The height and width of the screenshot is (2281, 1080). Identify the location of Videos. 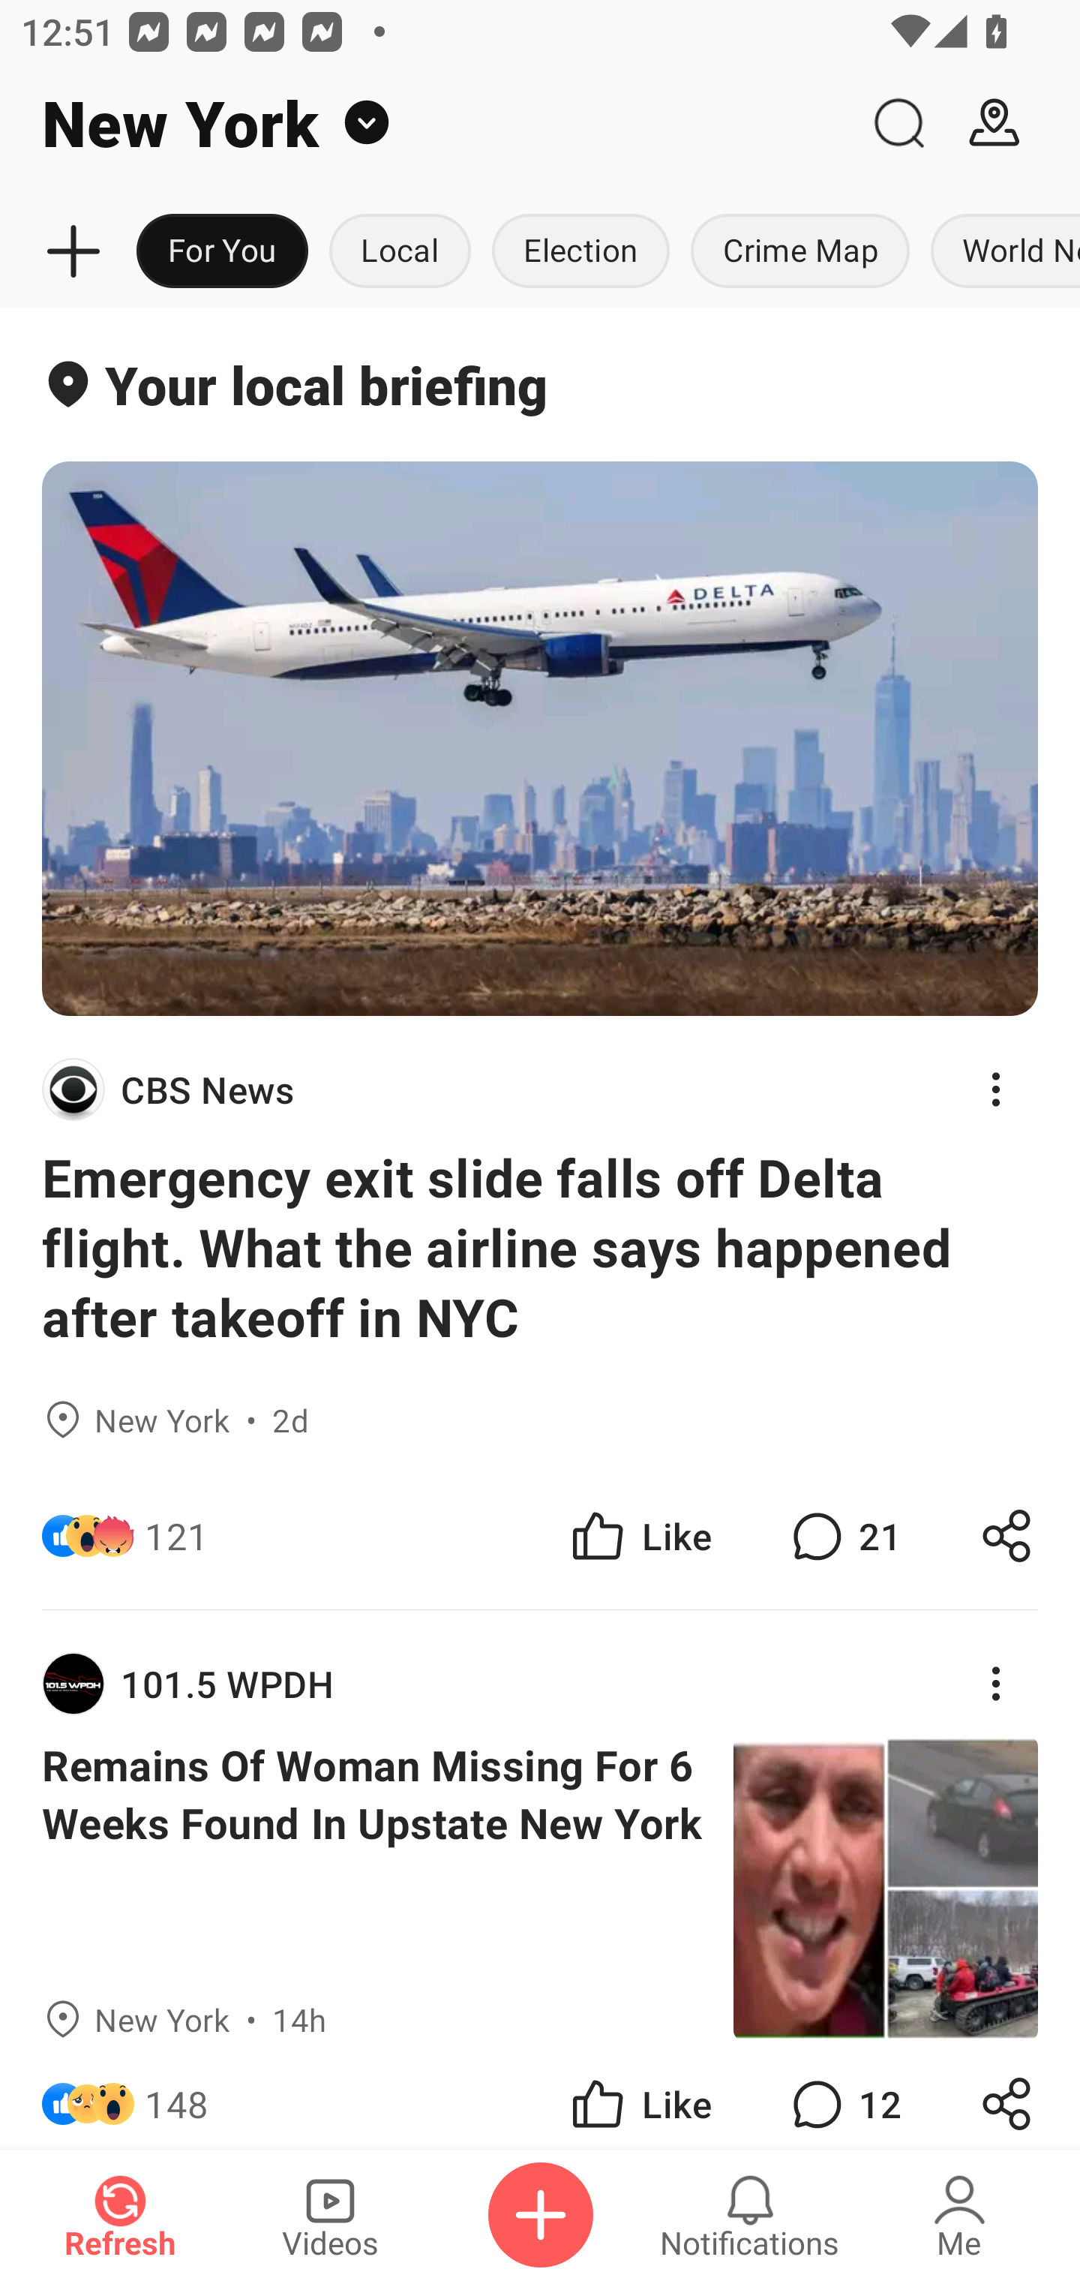
(330, 2215).